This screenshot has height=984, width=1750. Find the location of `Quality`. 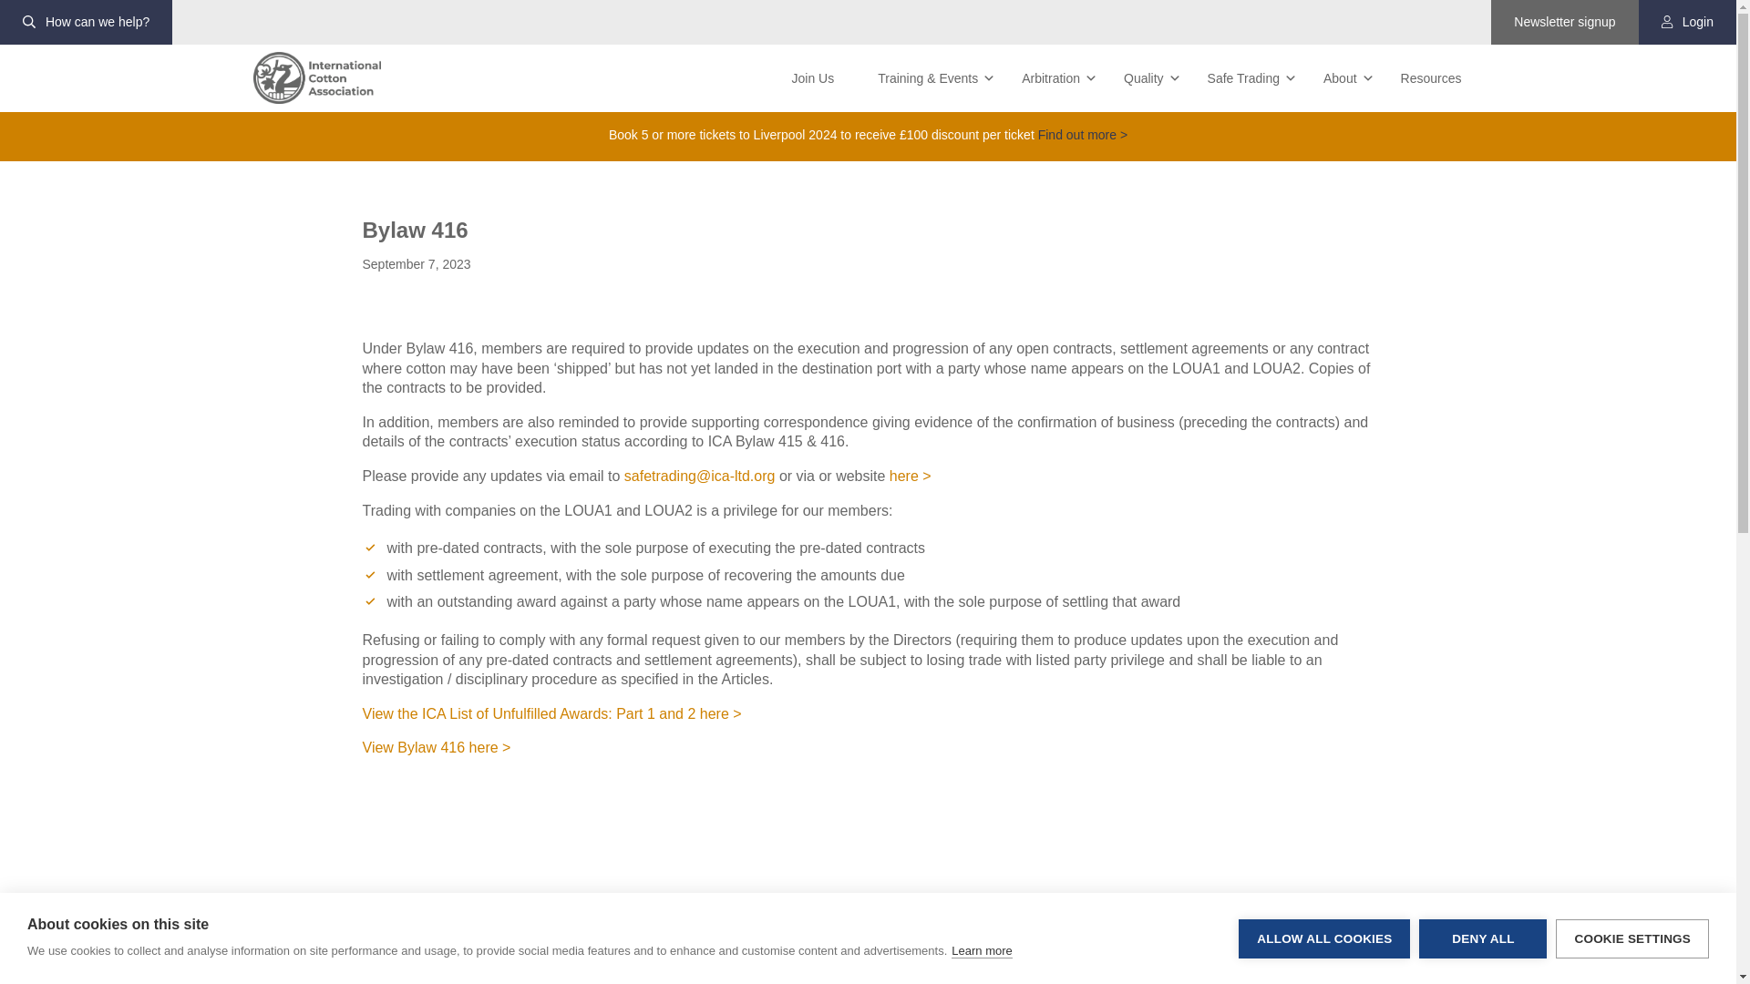

Quality is located at coordinates (1144, 78).